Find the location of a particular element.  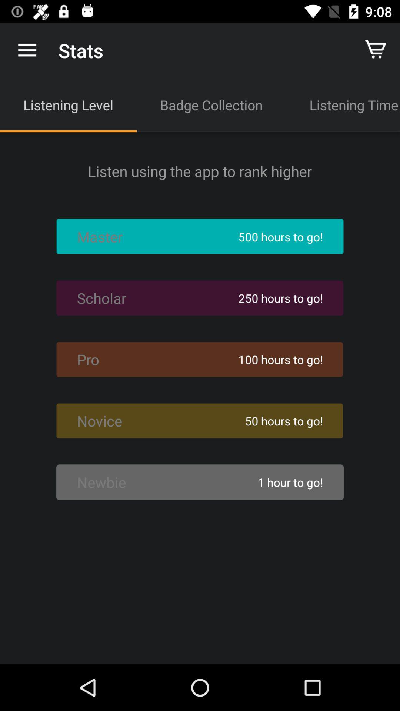

choose app next to the badge collection item is located at coordinates (68, 105).